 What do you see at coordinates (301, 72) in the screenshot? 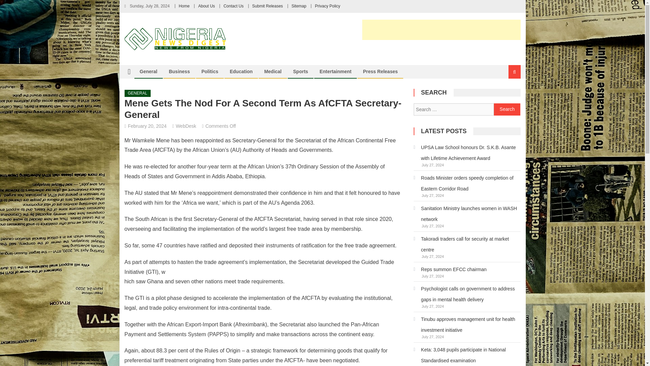
I see `Sports` at bounding box center [301, 72].